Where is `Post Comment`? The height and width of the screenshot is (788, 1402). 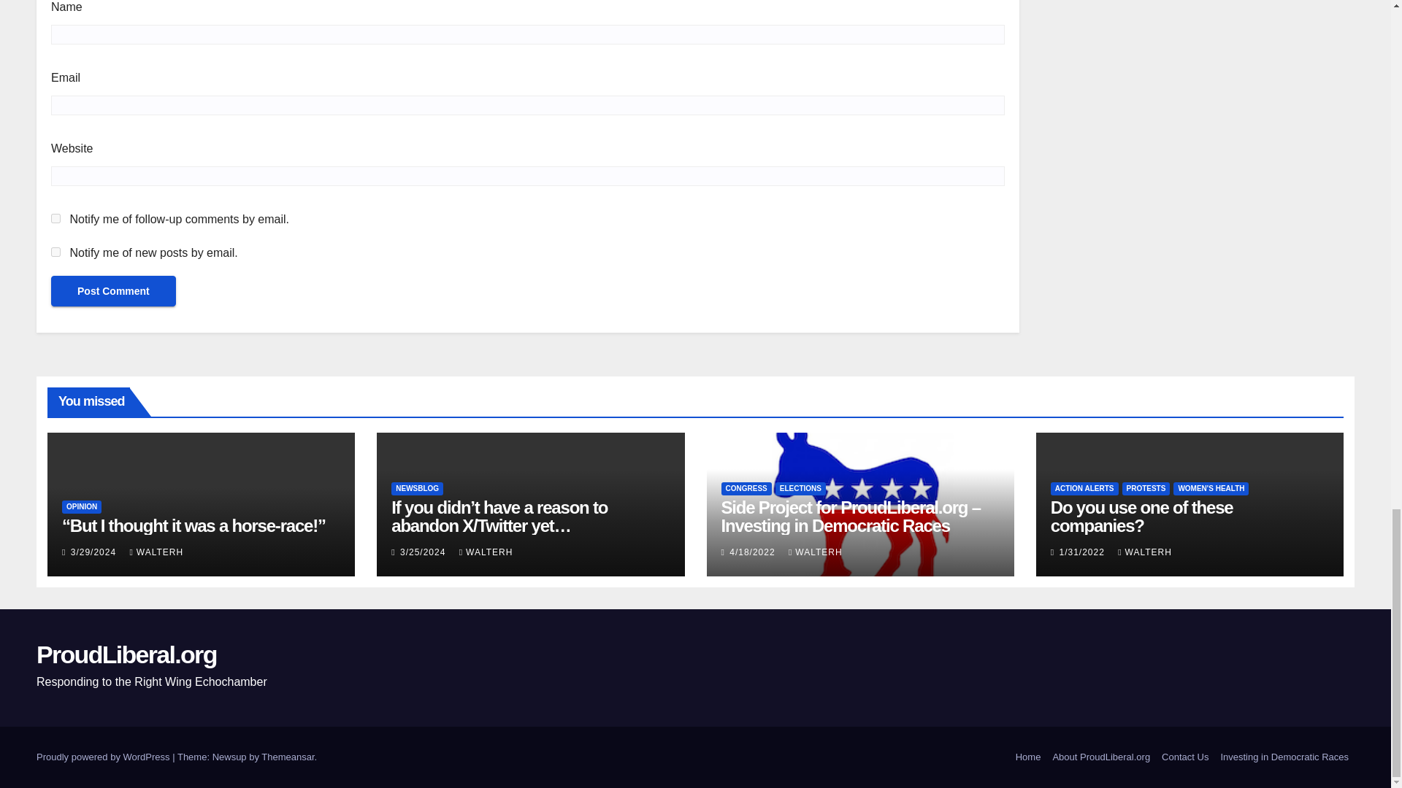
Post Comment is located at coordinates (113, 291).